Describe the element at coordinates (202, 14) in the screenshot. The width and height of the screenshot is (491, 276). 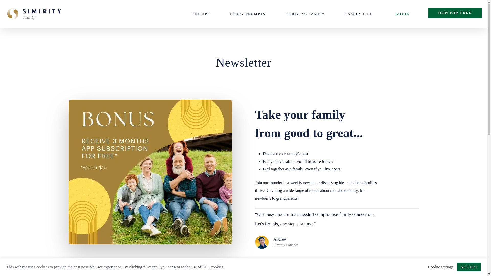
I see `THE APP` at that location.